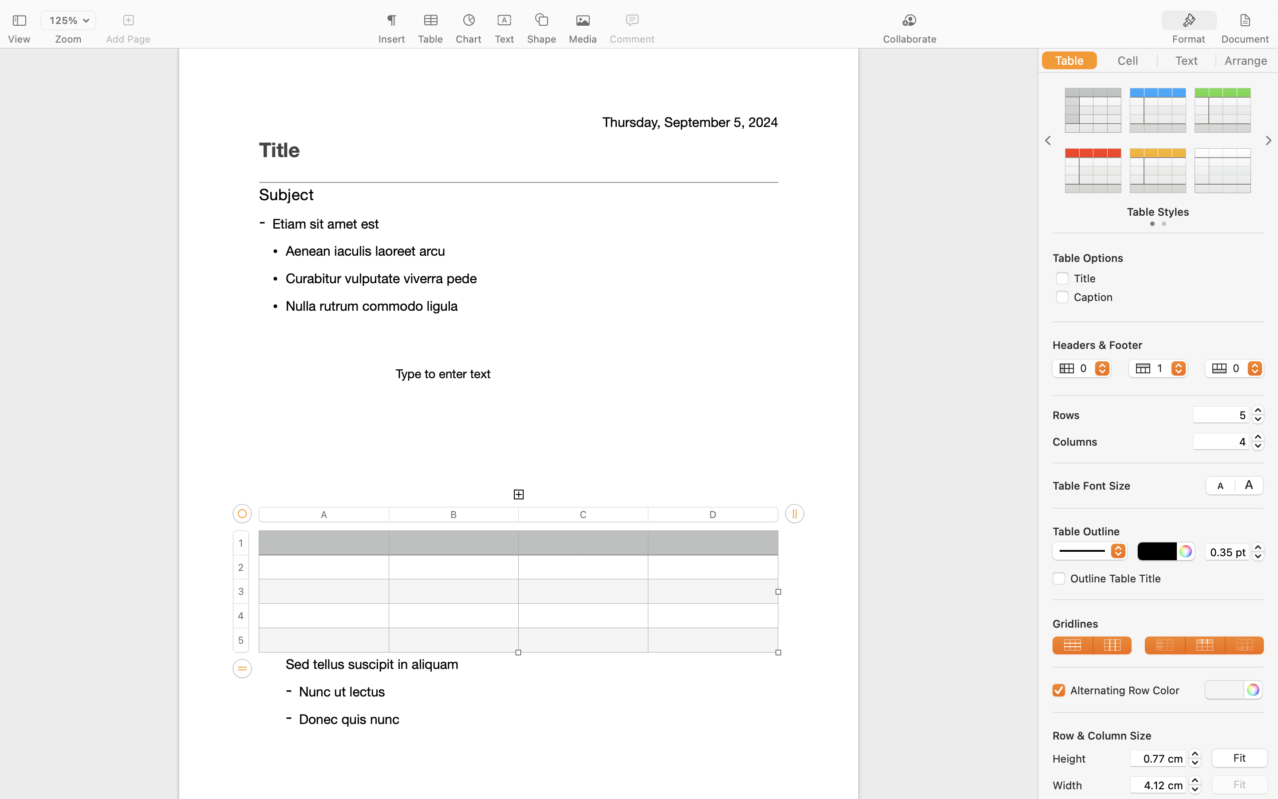 This screenshot has height=799, width=1278. Describe the element at coordinates (1119, 415) in the screenshot. I see `Rows` at that location.